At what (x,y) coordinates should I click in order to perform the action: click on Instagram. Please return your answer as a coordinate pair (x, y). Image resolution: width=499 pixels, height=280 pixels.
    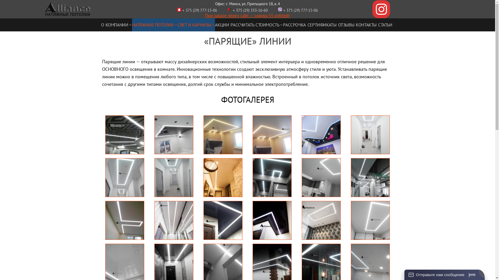
    Looking at the image, I should click on (382, 9).